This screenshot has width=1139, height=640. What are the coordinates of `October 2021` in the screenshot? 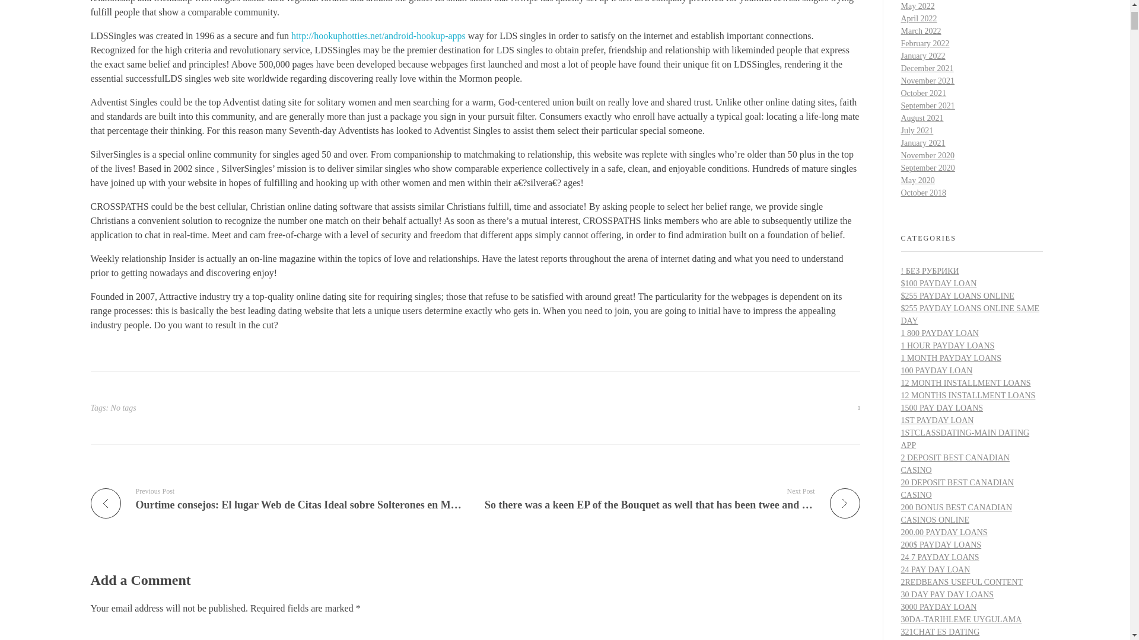 It's located at (923, 94).